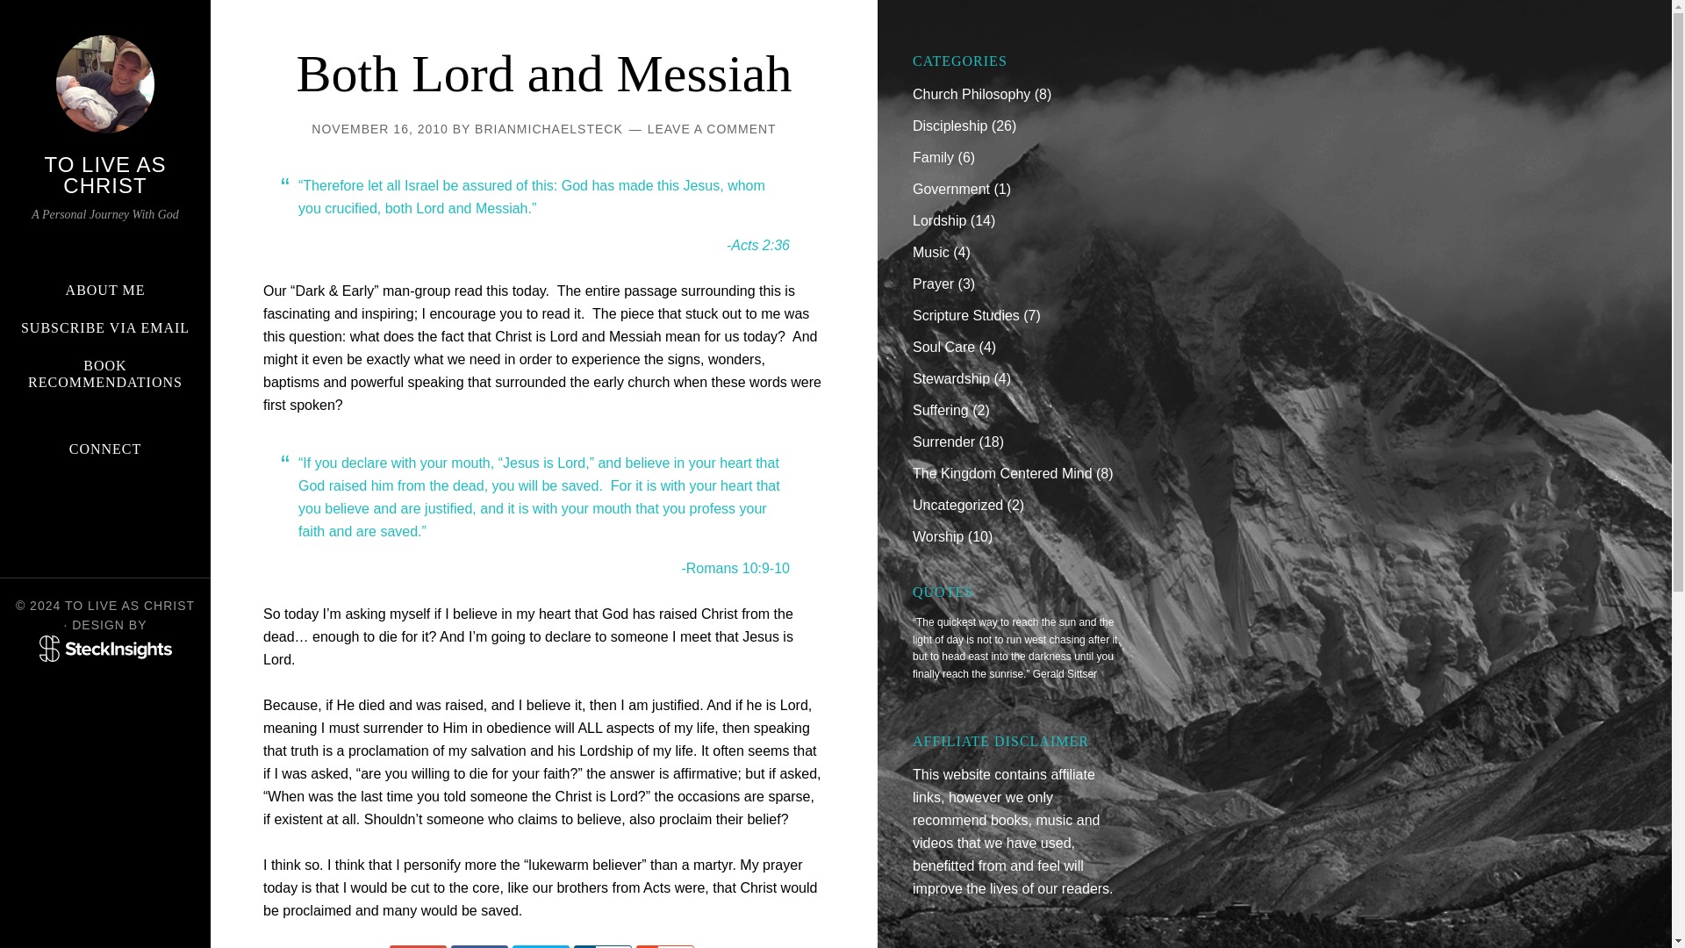 This screenshot has height=948, width=1685. Describe the element at coordinates (950, 126) in the screenshot. I see `Discipleship` at that location.